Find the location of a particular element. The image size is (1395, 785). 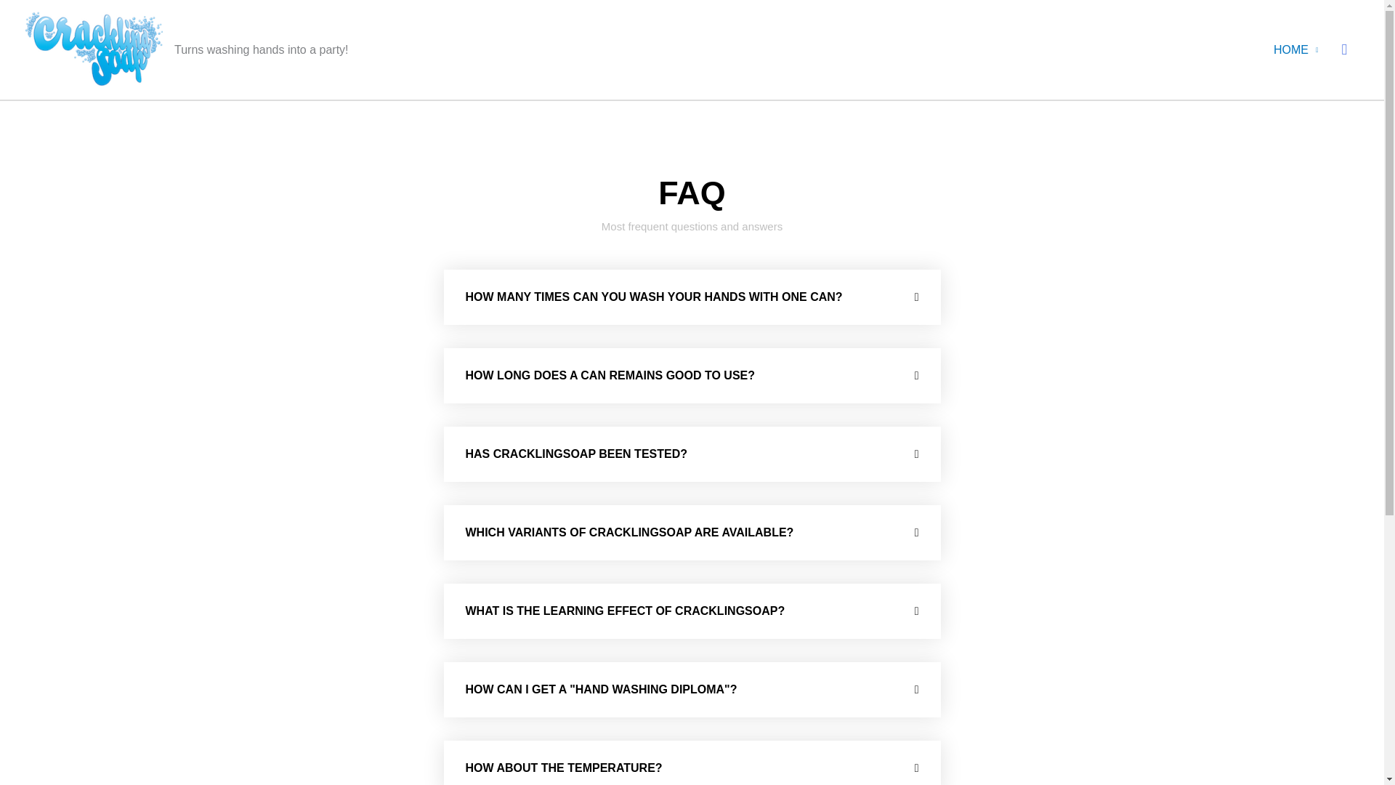

HOW ABOUT THE TEMPERATURE? is located at coordinates (562, 768).